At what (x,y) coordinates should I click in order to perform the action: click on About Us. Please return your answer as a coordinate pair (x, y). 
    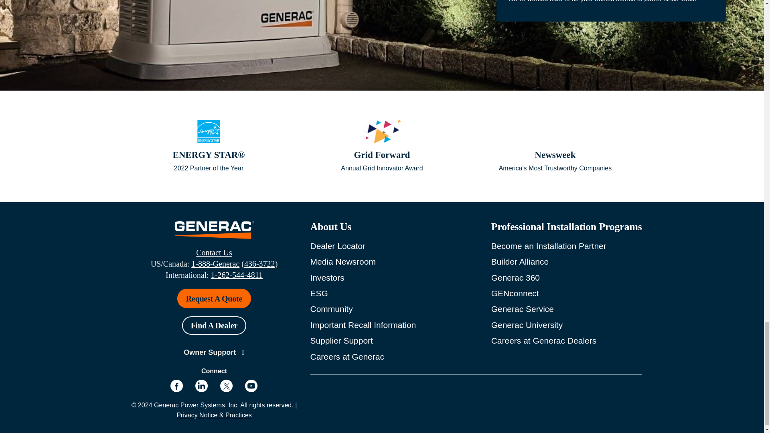
    Looking at the image, I should click on (331, 226).